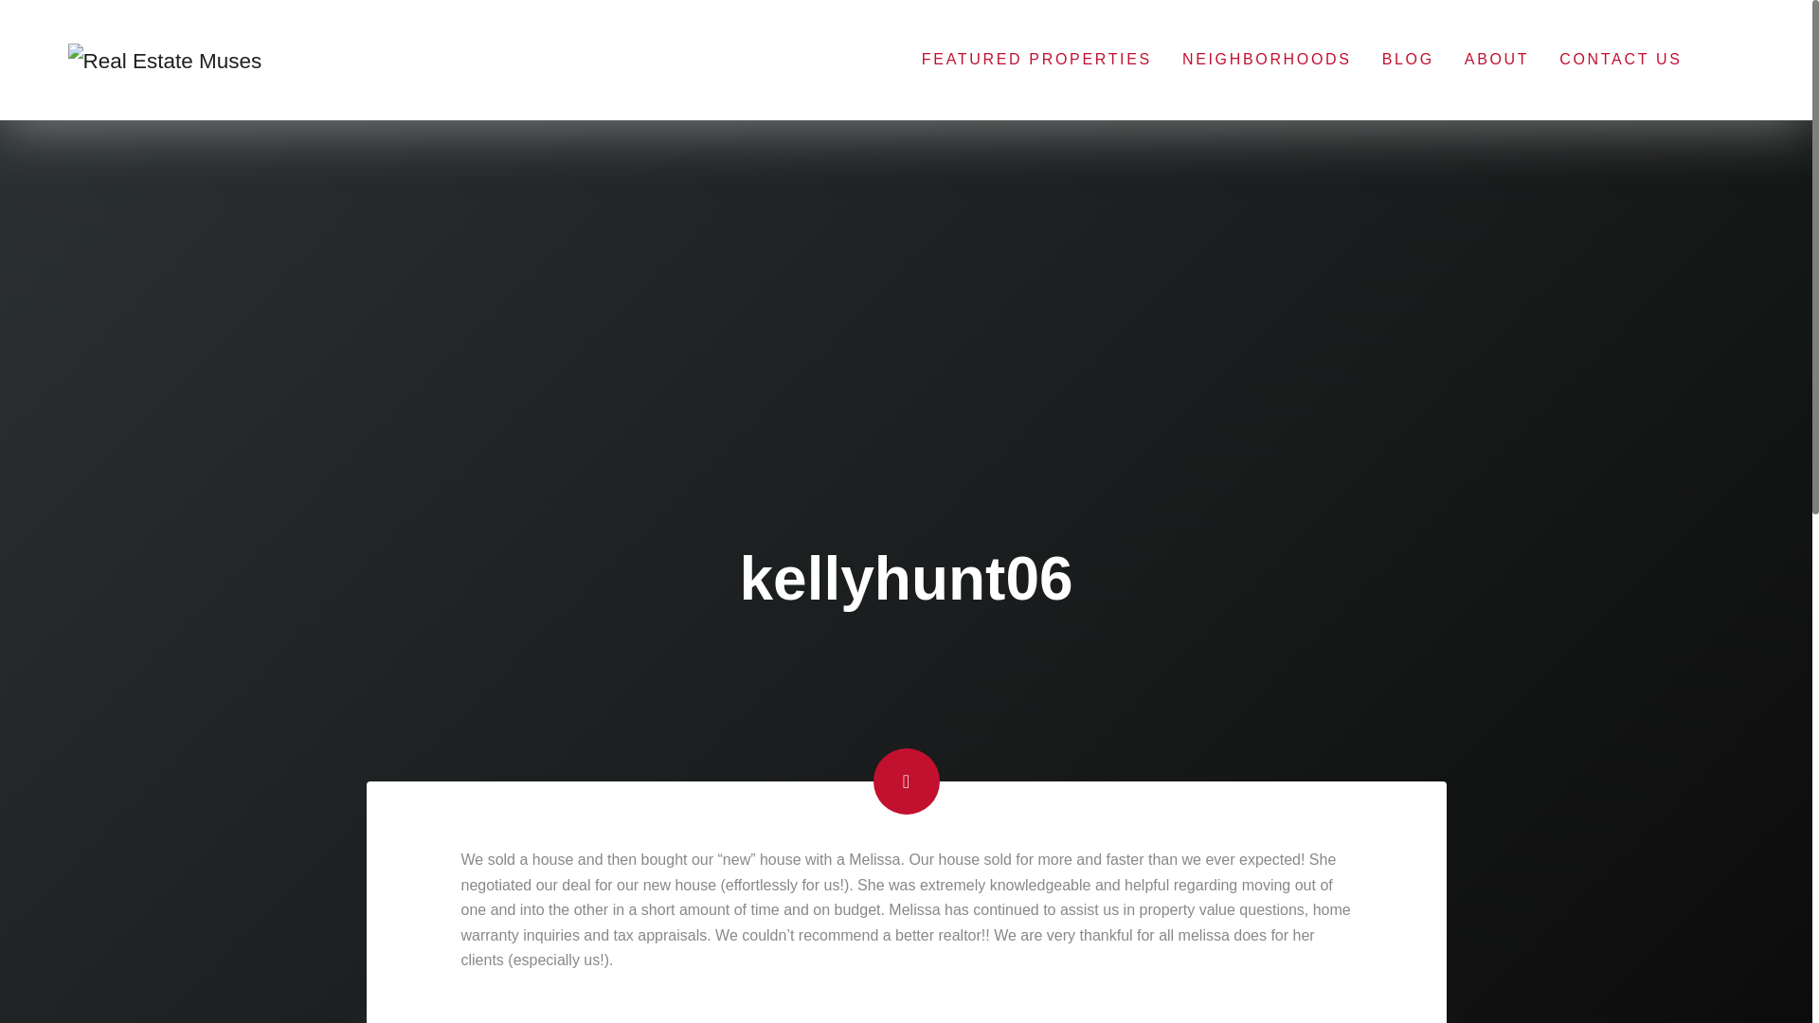 This screenshot has width=1819, height=1023. I want to click on FEATURED PROPERTIES, so click(1036, 59).